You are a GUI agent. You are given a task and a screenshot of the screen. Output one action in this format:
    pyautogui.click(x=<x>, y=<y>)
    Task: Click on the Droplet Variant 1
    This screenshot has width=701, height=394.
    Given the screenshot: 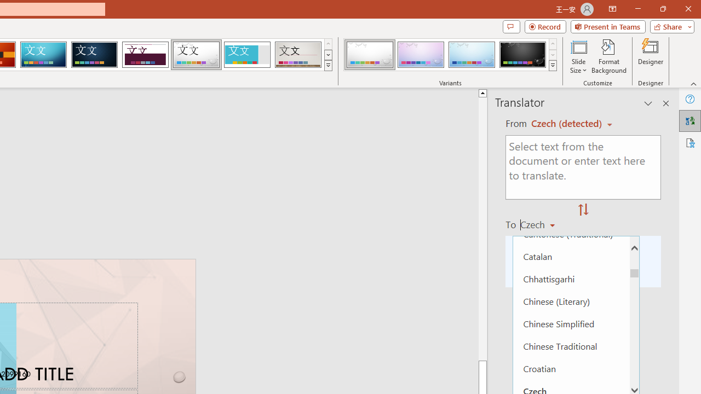 What is the action you would take?
    pyautogui.click(x=369, y=55)
    